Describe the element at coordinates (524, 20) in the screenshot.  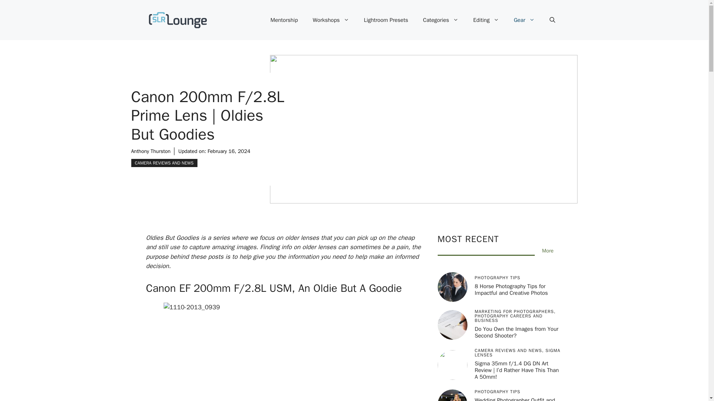
I see `Gear` at that location.